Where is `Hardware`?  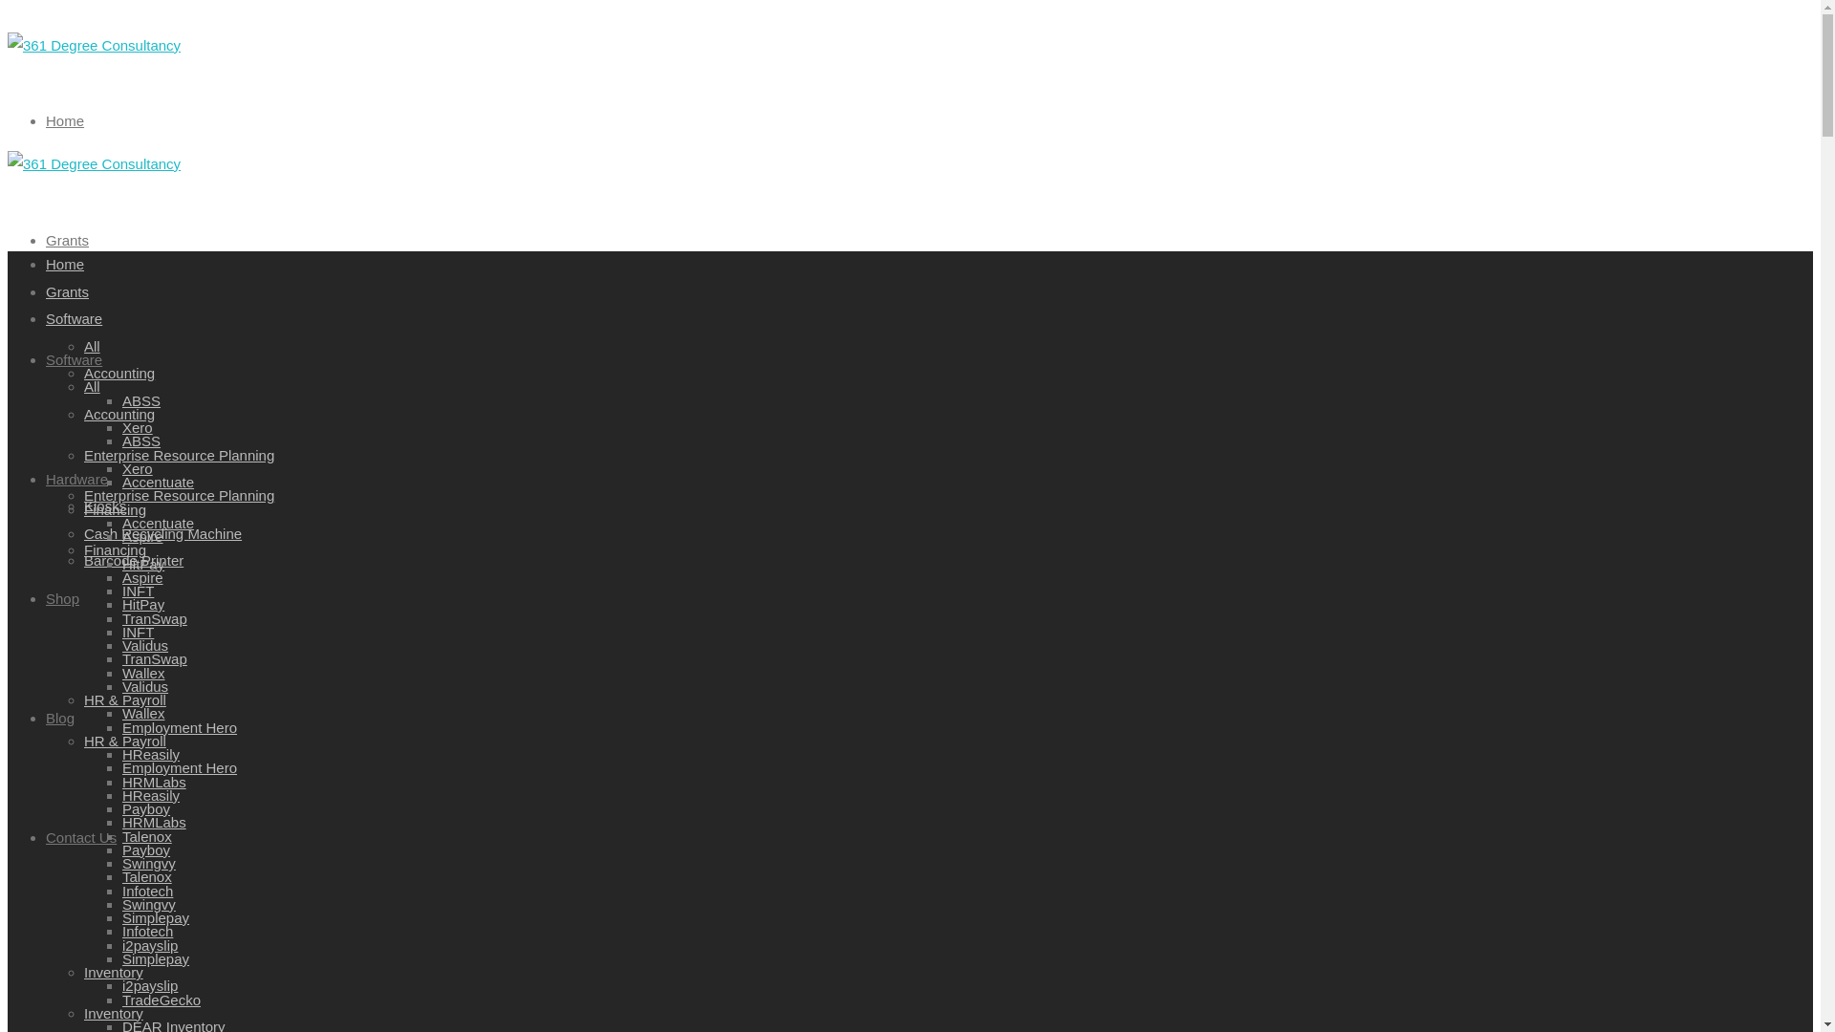 Hardware is located at coordinates (76, 478).